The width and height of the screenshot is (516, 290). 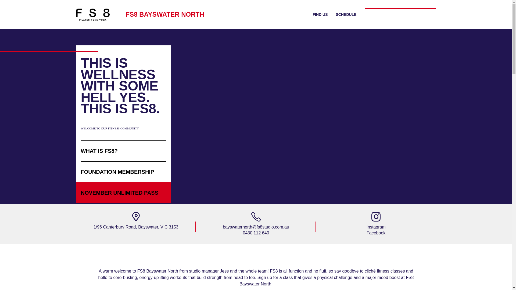 What do you see at coordinates (400, 15) in the screenshot?
I see `NOVEMBER UNLIMITED PASS` at bounding box center [400, 15].